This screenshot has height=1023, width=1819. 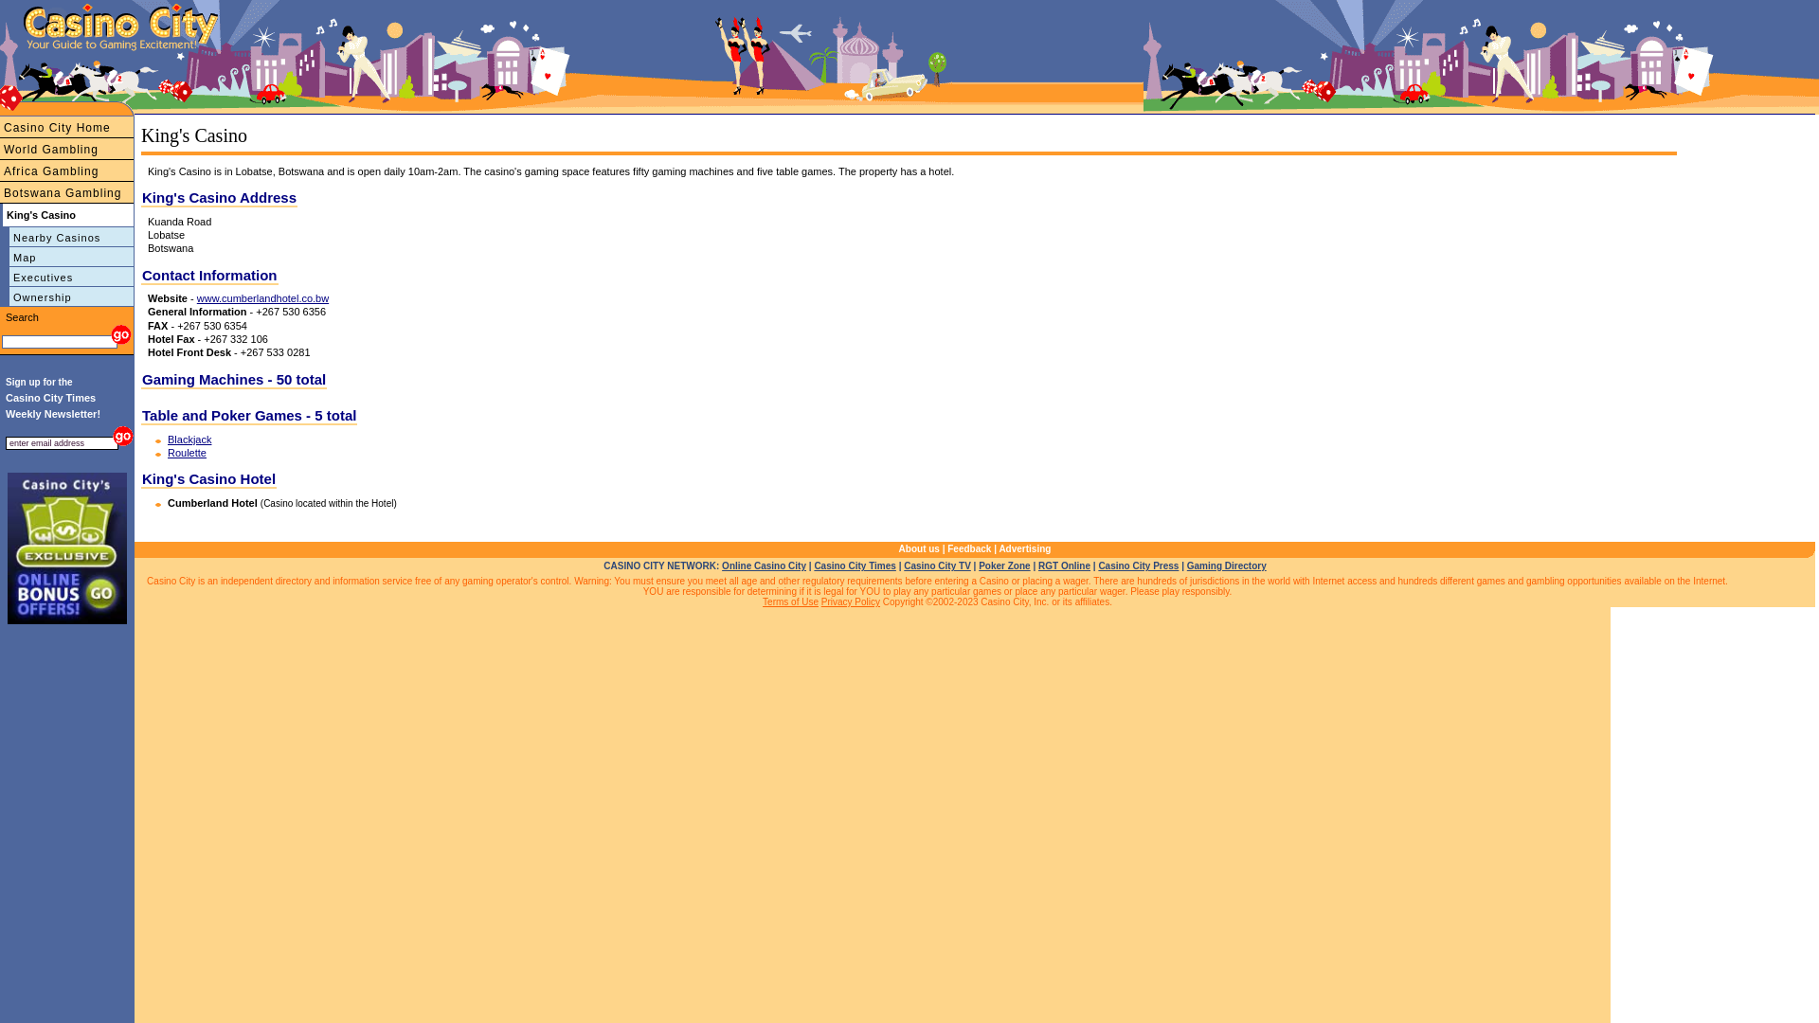 What do you see at coordinates (1065, 566) in the screenshot?
I see `RGT Online` at bounding box center [1065, 566].